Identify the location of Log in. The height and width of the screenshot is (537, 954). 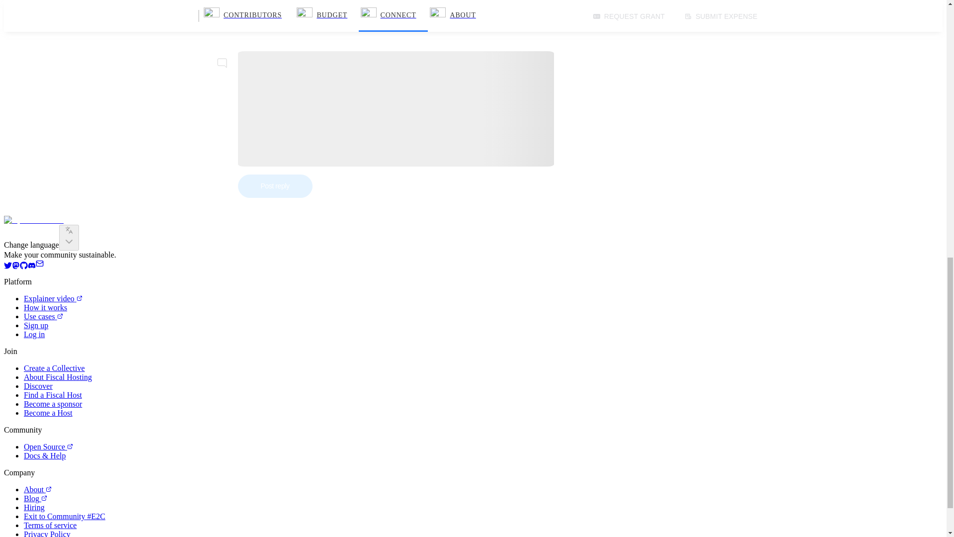
(34, 334).